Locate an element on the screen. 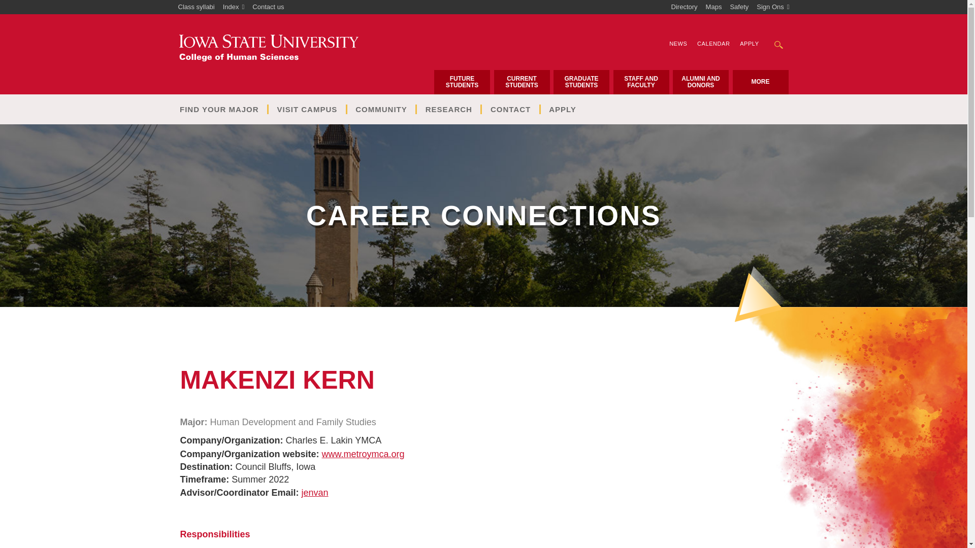 The image size is (975, 548). Maps is located at coordinates (714, 7).